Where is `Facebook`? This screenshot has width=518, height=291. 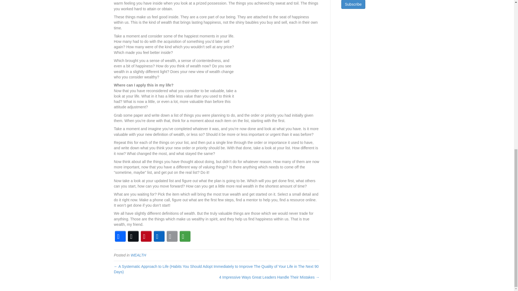 Facebook is located at coordinates (120, 236).